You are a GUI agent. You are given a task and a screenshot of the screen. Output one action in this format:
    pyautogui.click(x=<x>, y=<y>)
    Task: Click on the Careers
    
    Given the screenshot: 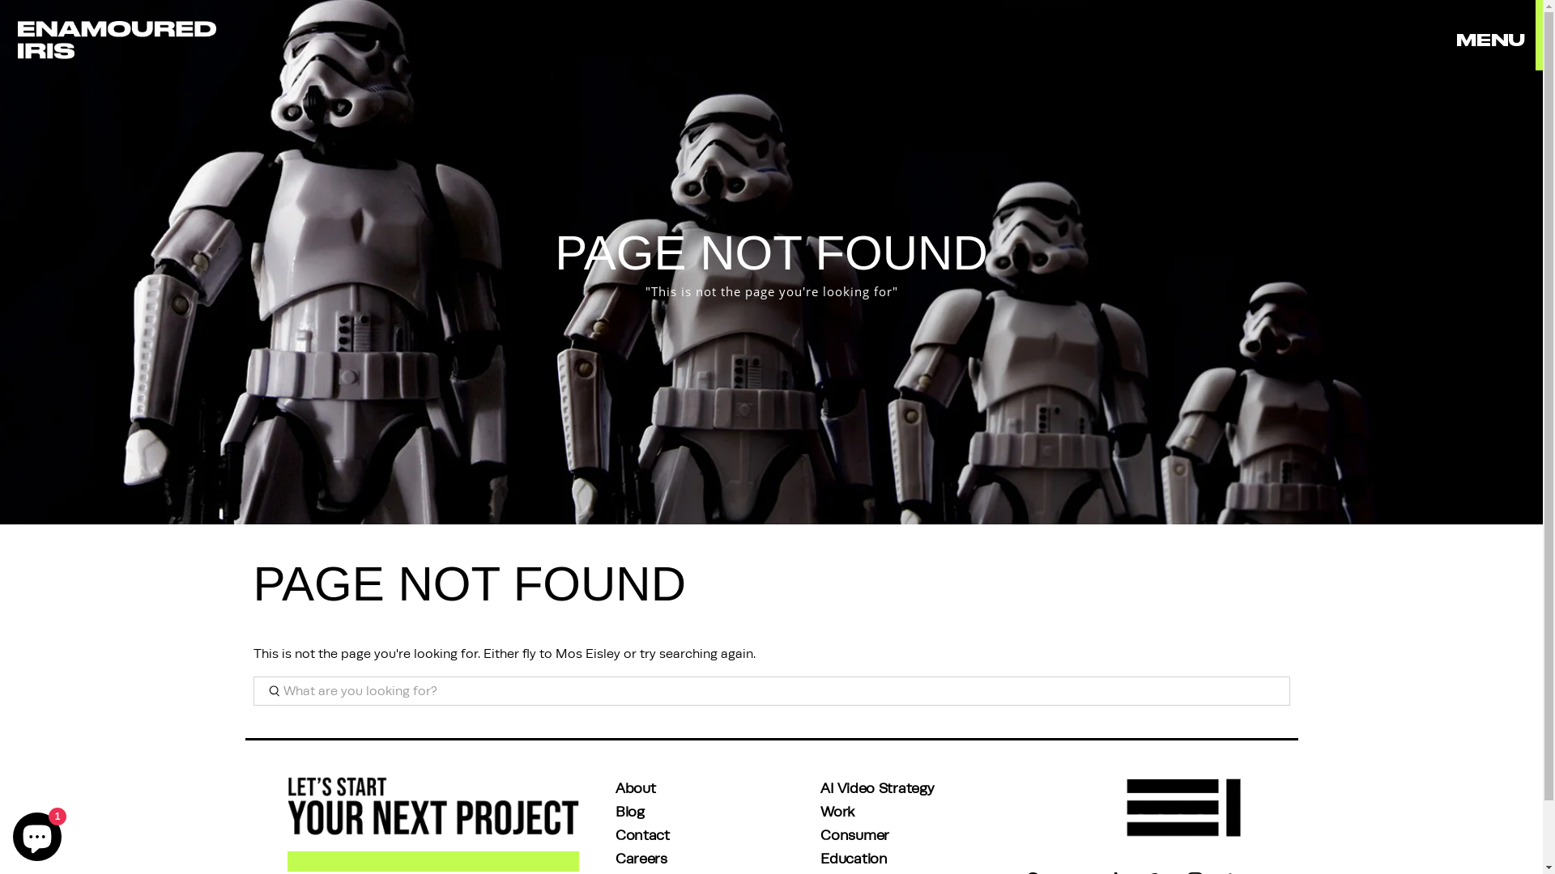 What is the action you would take?
    pyautogui.click(x=641, y=858)
    